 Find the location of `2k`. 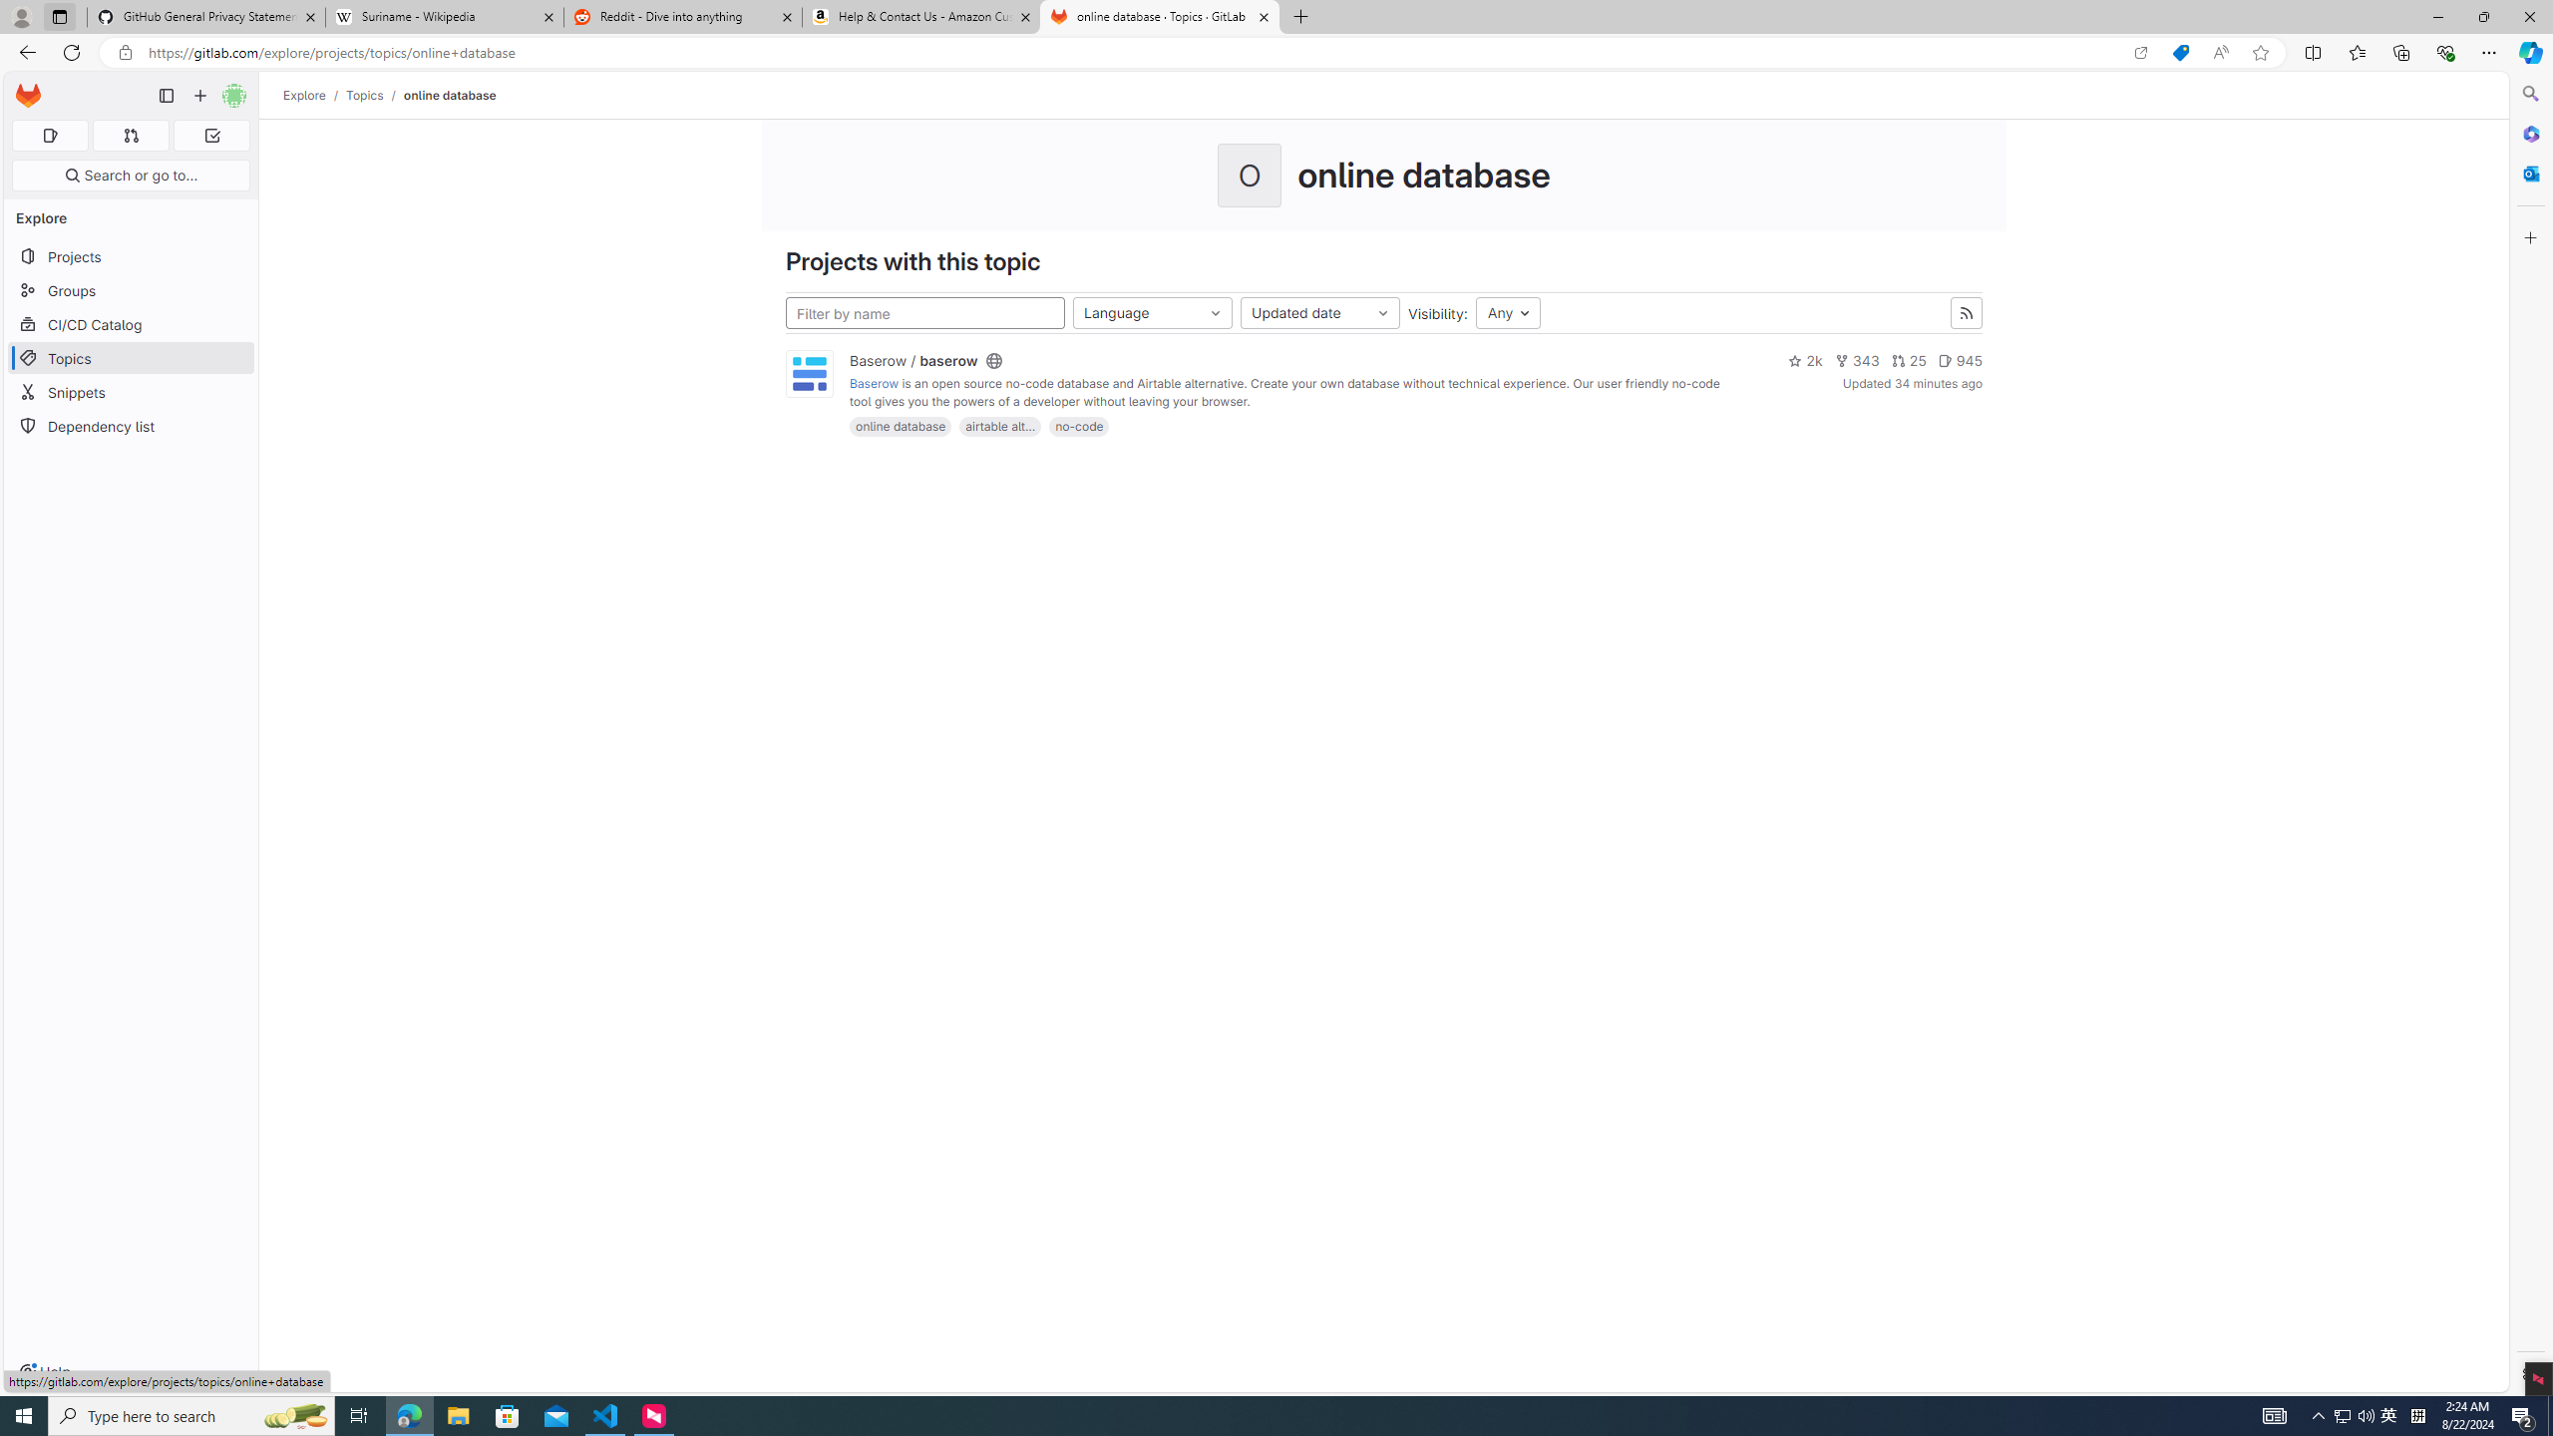

2k is located at coordinates (1805, 361).